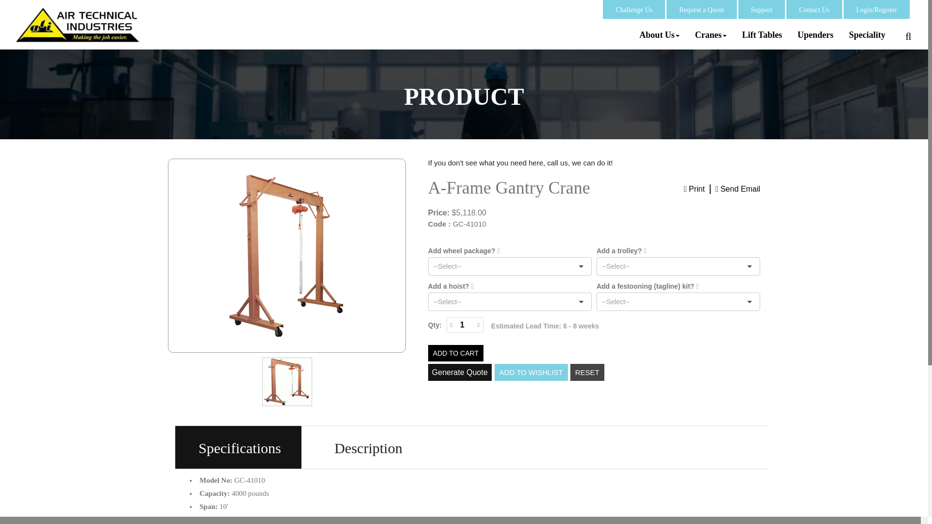 Image resolution: width=932 pixels, height=524 pixels. What do you see at coordinates (762, 10) in the screenshot?
I see `Support` at bounding box center [762, 10].